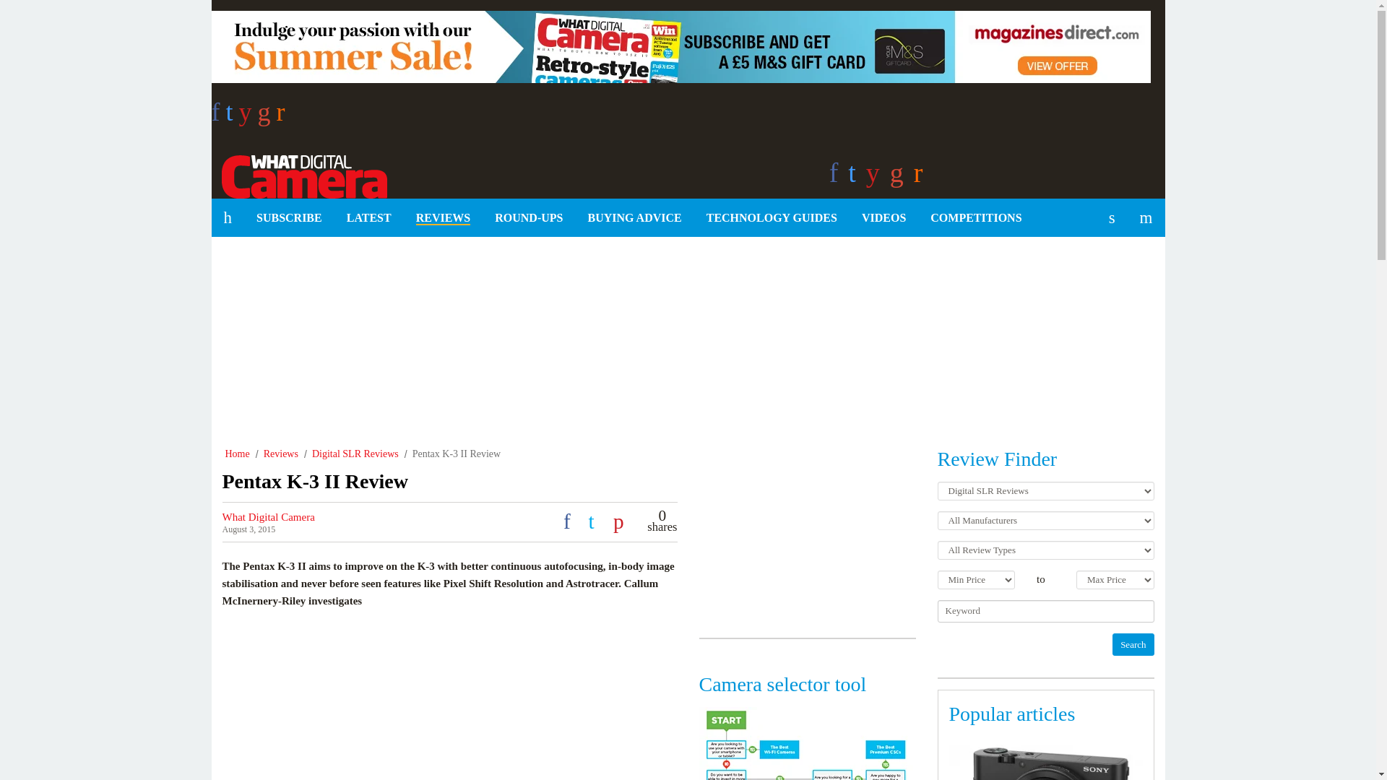 This screenshot has width=1387, height=780. I want to click on What Digital Camera, so click(298, 174).